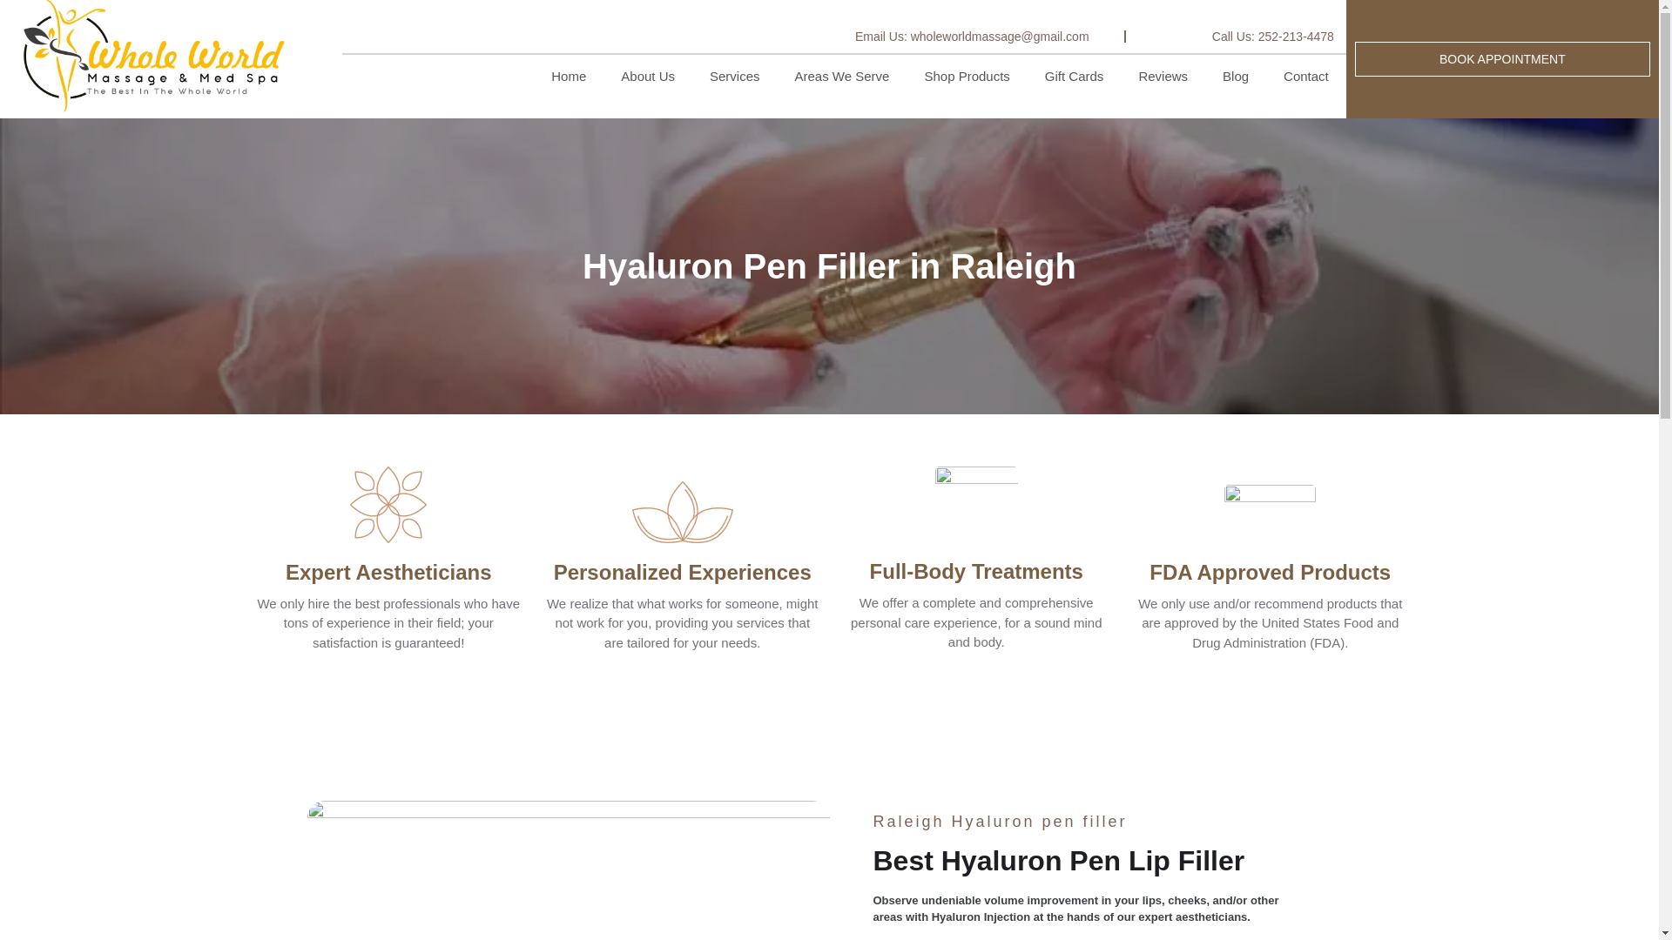 This screenshot has width=1672, height=940. Describe the element at coordinates (966, 77) in the screenshot. I see `Shop Products` at that location.